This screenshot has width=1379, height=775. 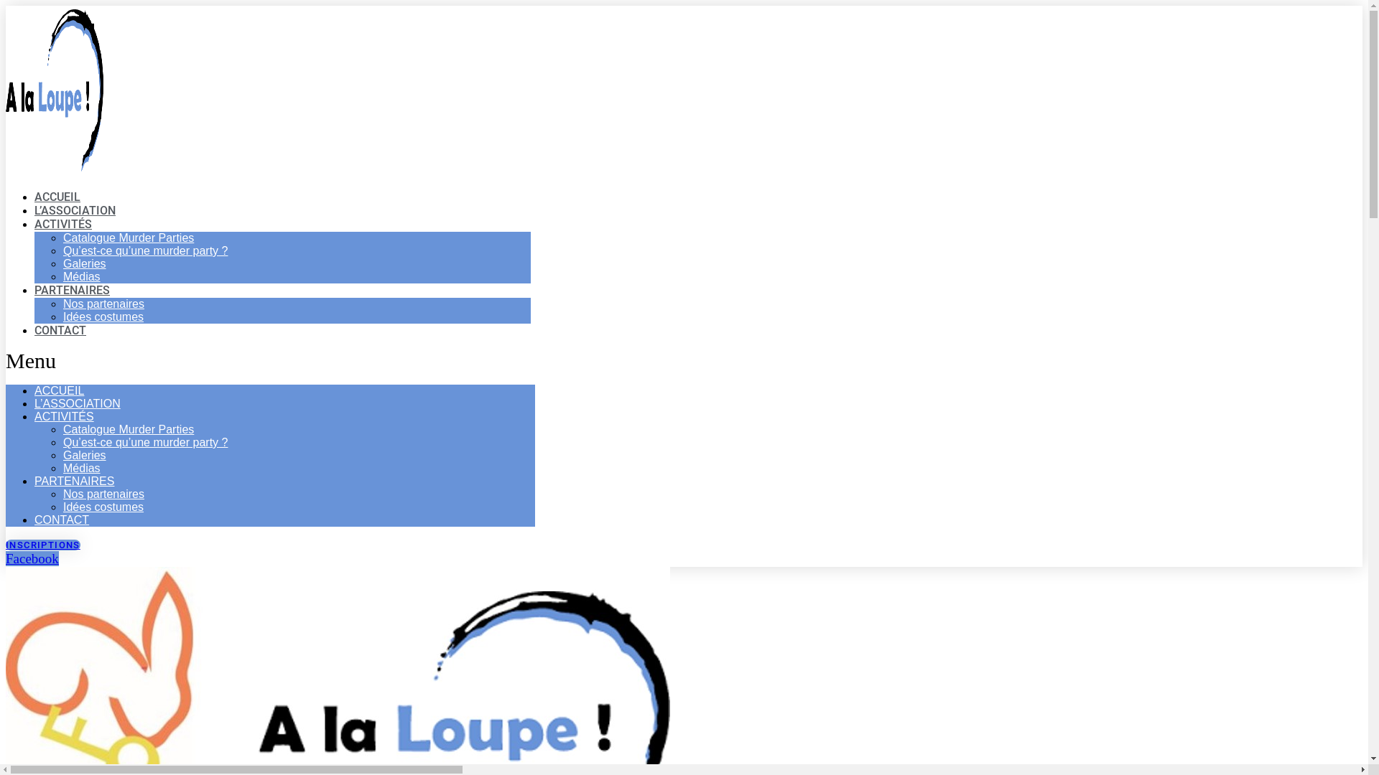 What do you see at coordinates (32, 558) in the screenshot?
I see `Facebook` at bounding box center [32, 558].